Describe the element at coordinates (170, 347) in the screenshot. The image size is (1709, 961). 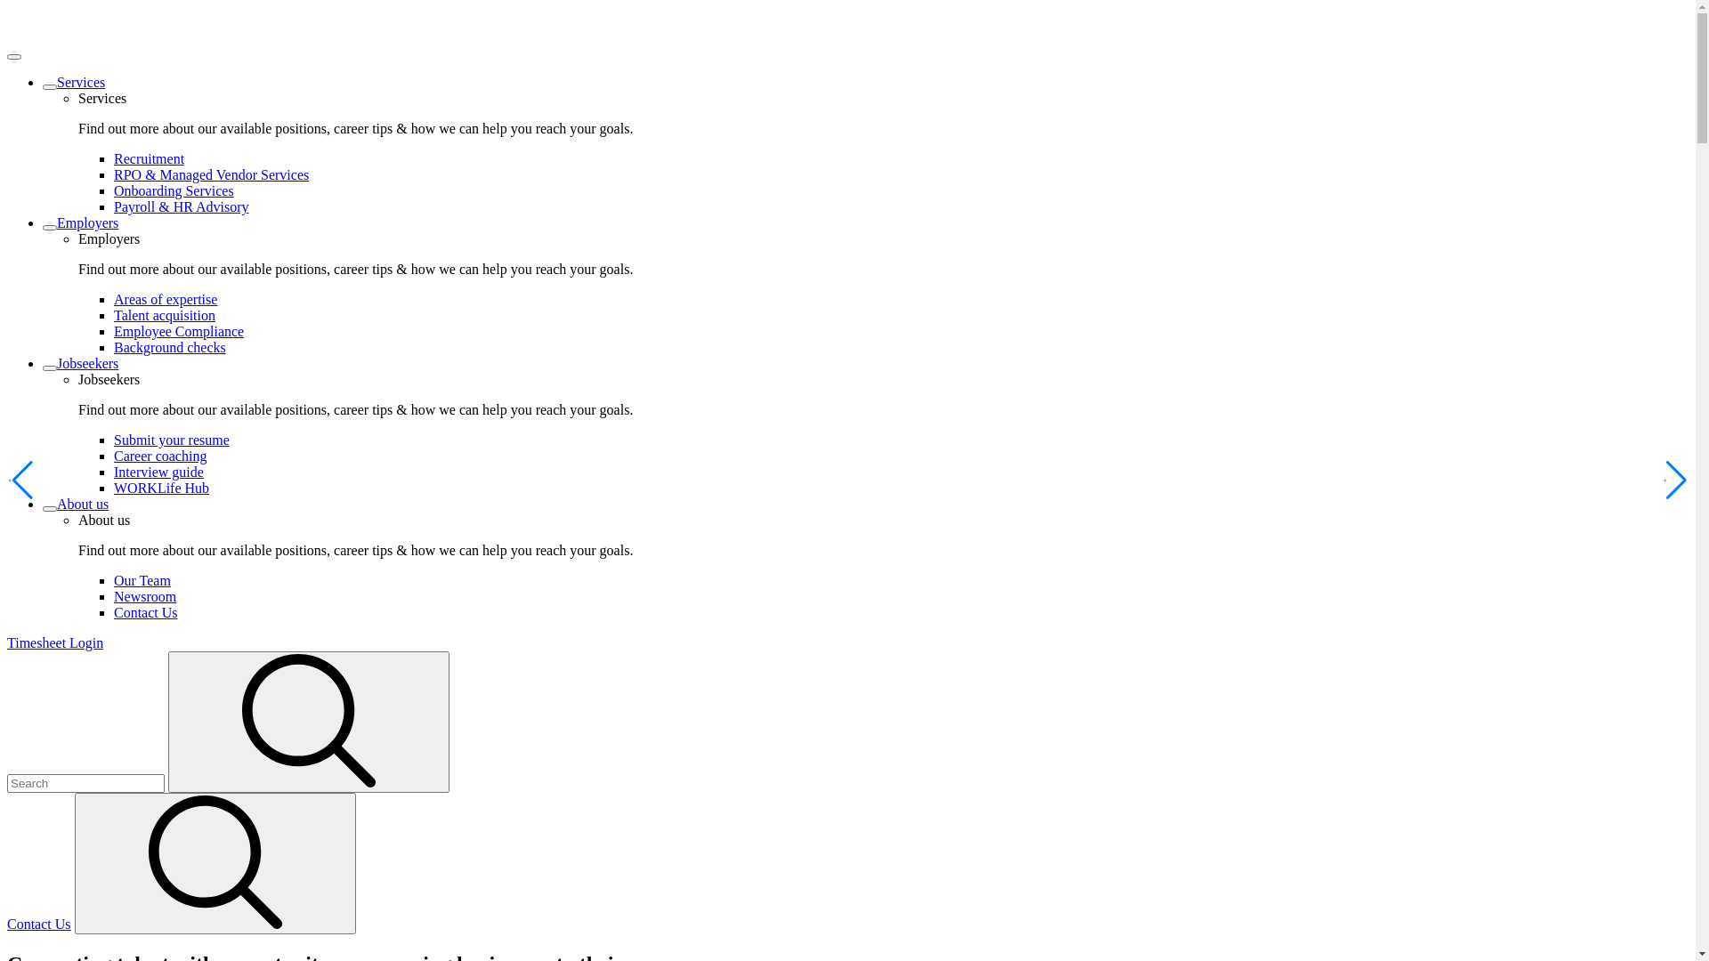
I see `Background checks` at that location.